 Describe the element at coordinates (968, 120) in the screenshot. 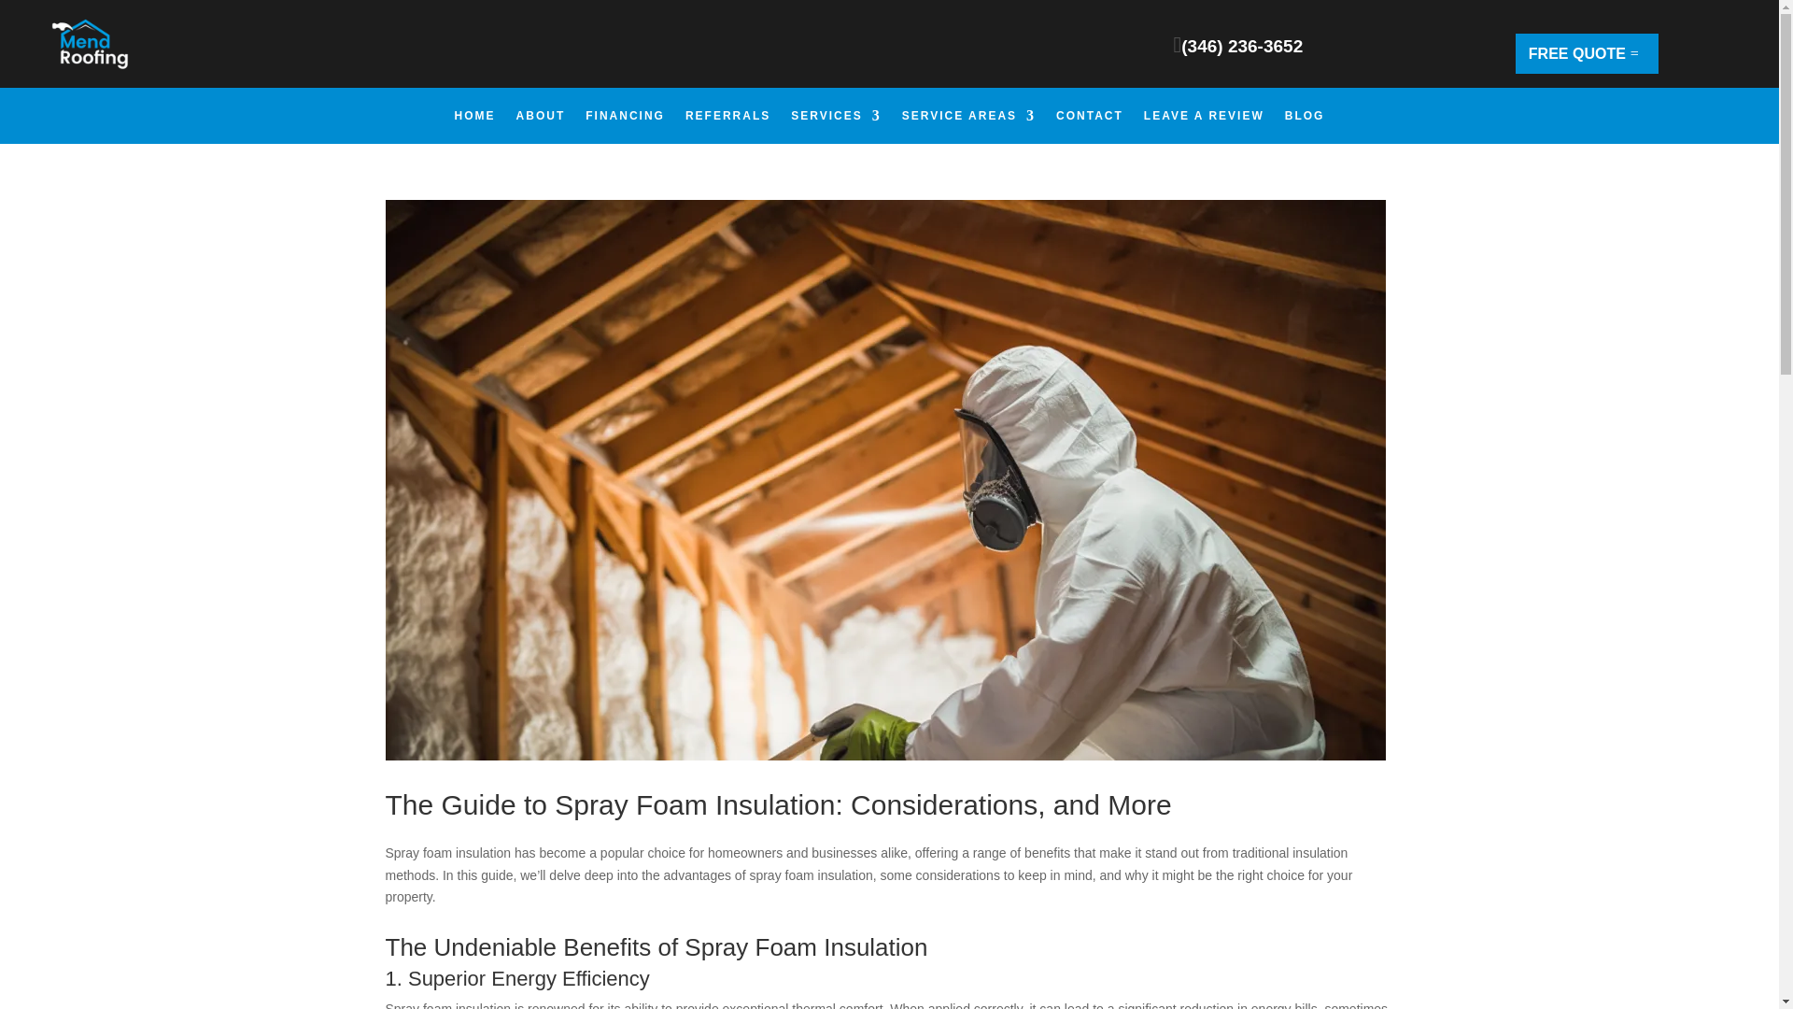

I see `SERVICE AREAS` at that location.